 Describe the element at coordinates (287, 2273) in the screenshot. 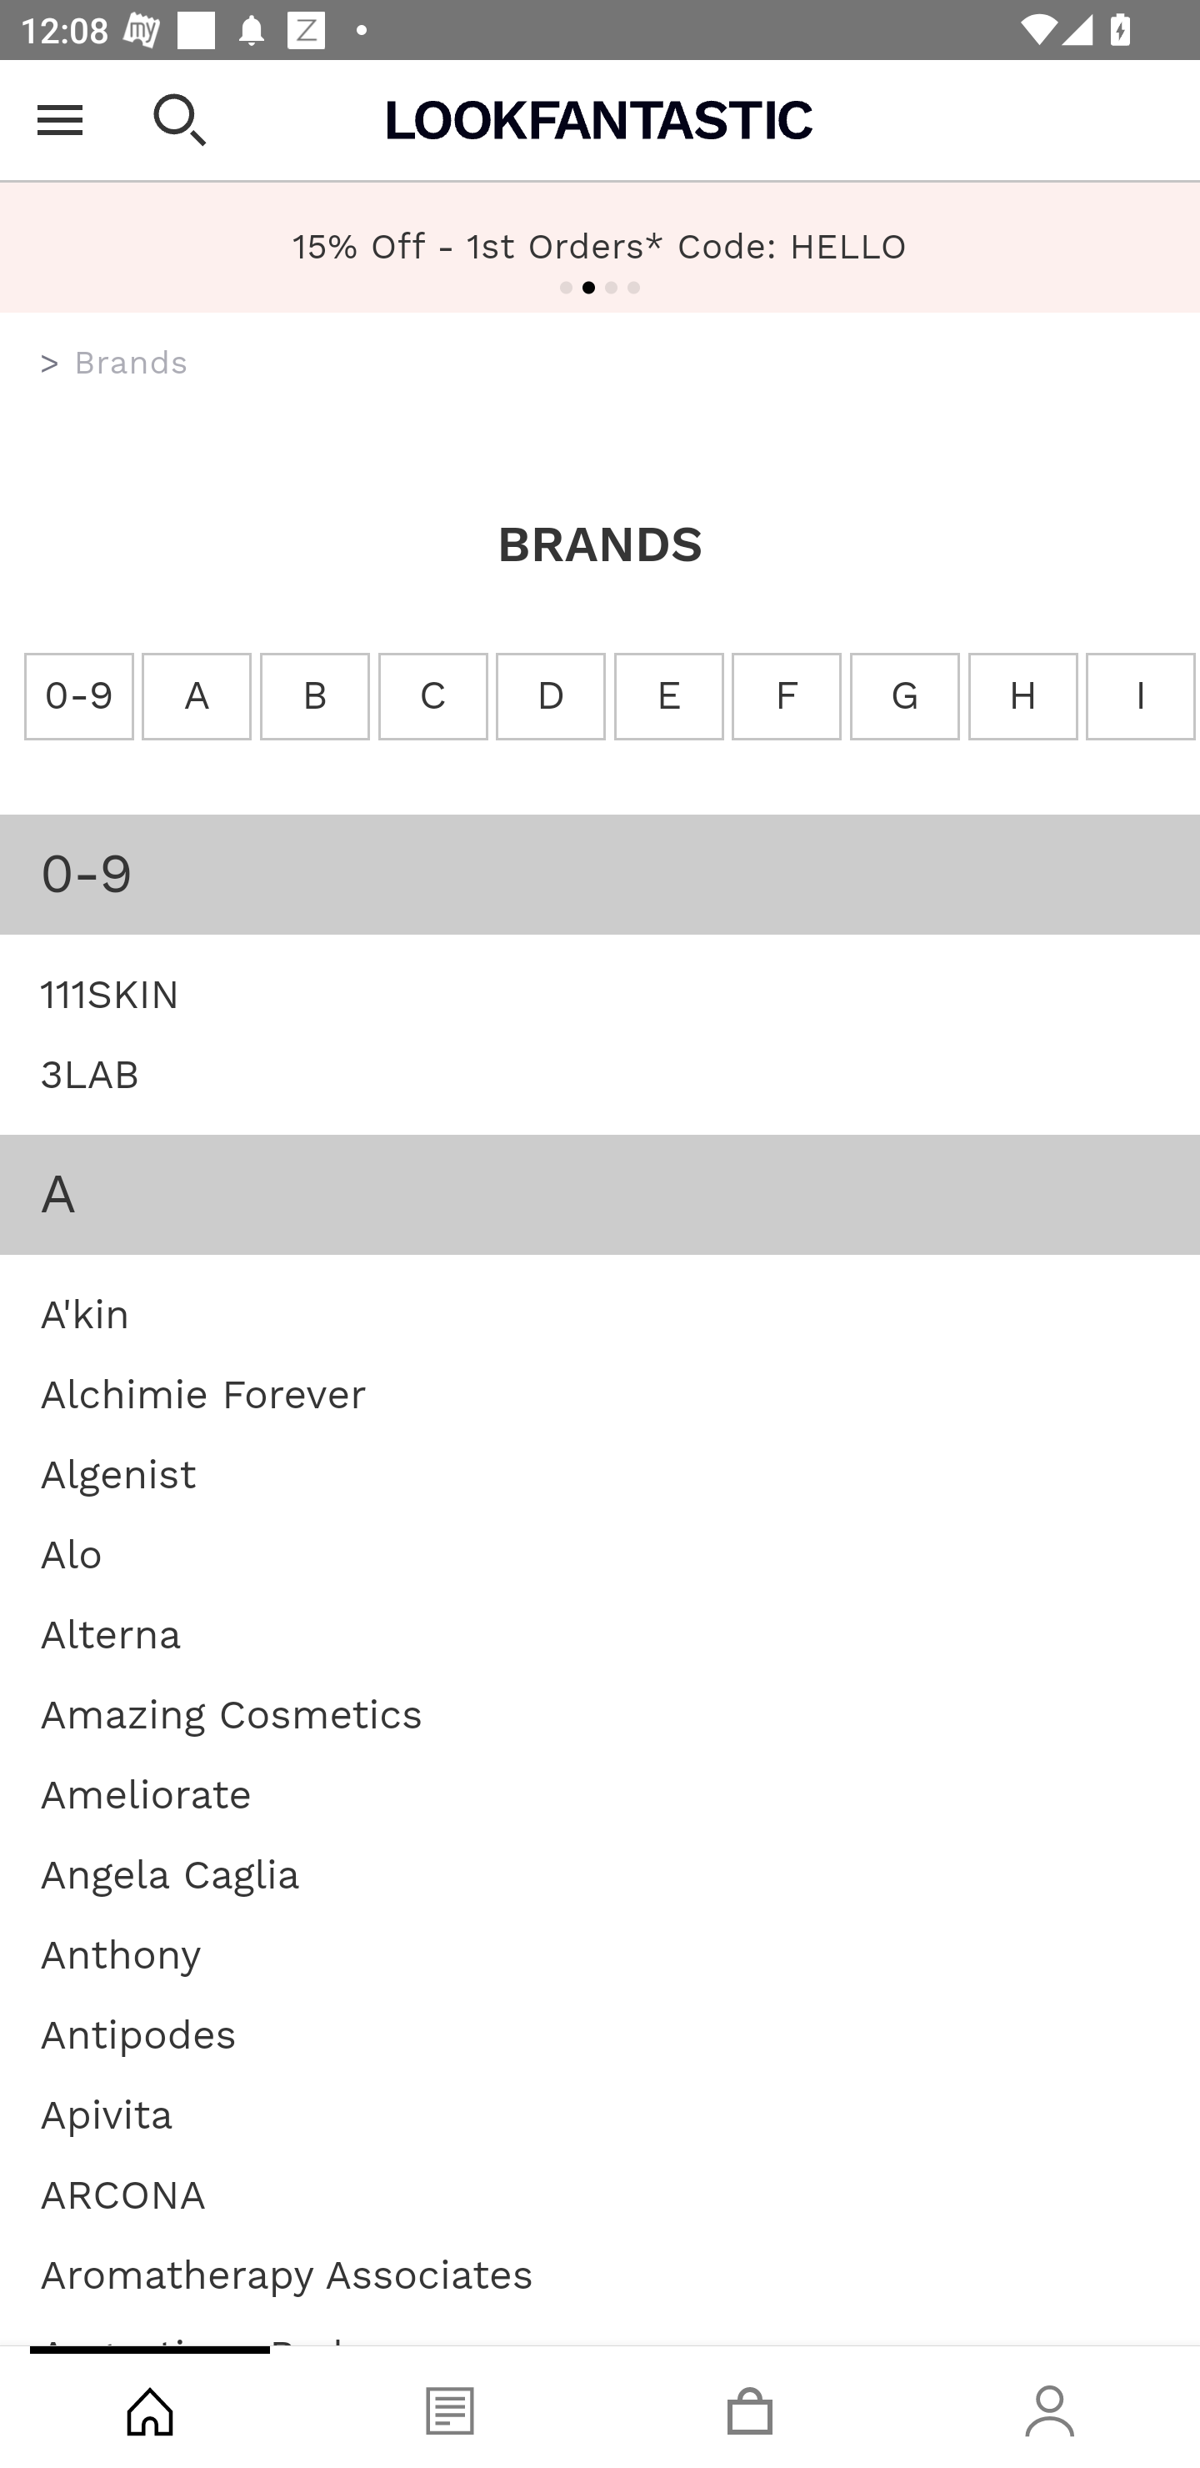

I see `Aromatherapy Associates` at that location.